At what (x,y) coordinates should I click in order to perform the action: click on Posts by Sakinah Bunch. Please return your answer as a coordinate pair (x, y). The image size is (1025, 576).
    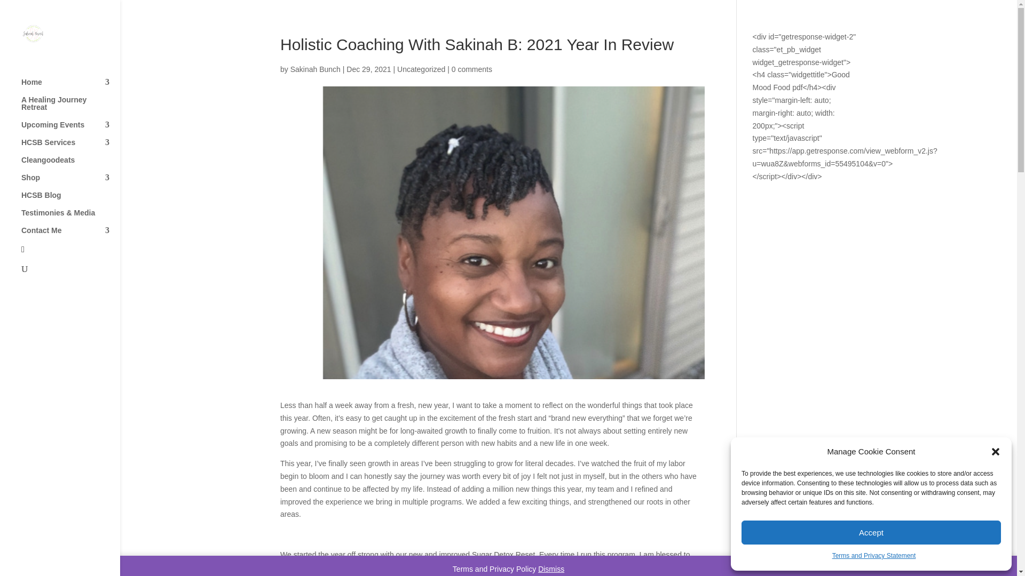
    Looking at the image, I should click on (315, 69).